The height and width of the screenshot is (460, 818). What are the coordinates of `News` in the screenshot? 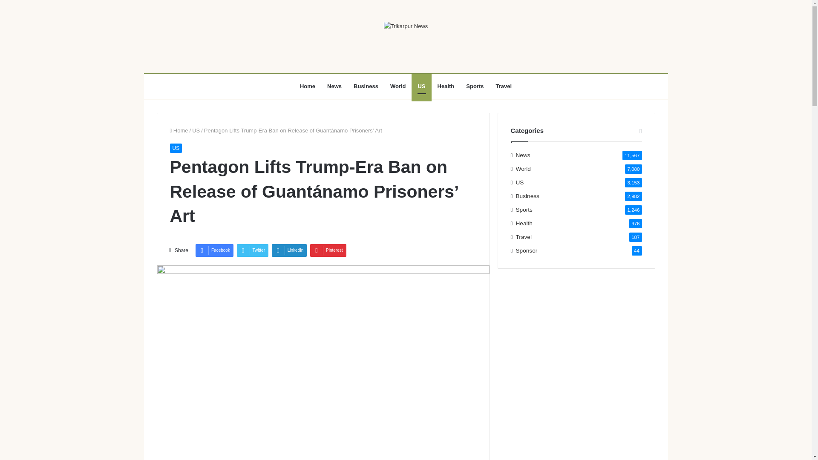 It's located at (523, 155).